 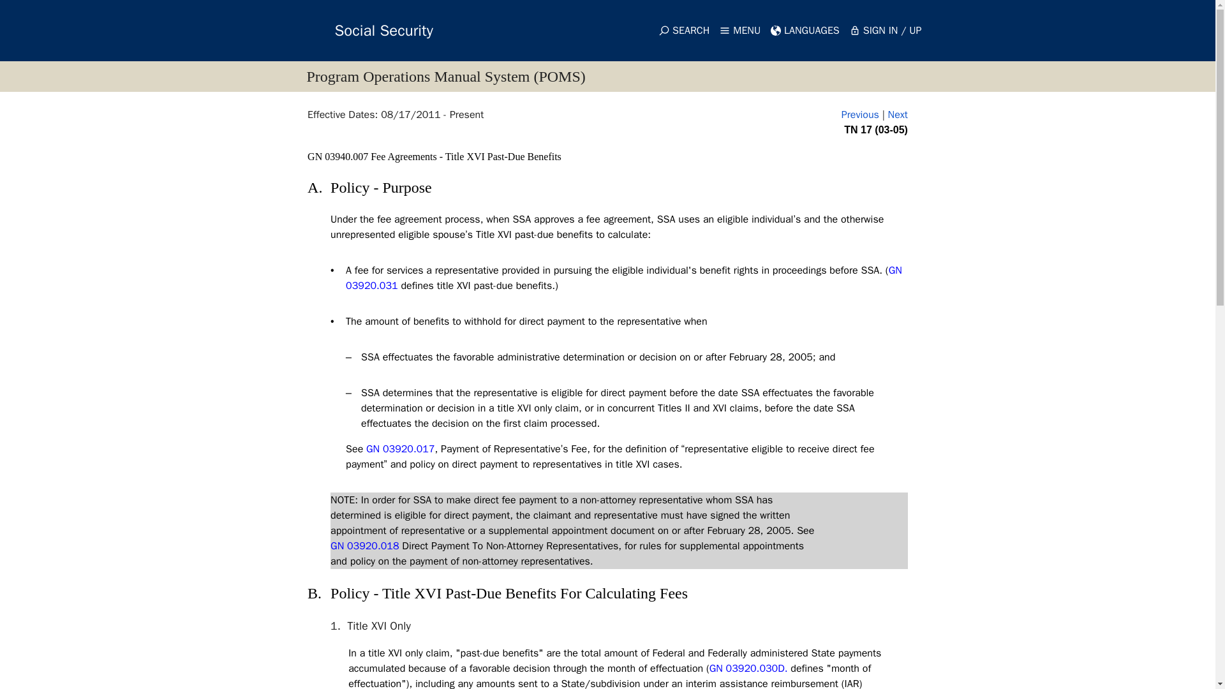 I want to click on GN 03920.018, so click(x=365, y=546).